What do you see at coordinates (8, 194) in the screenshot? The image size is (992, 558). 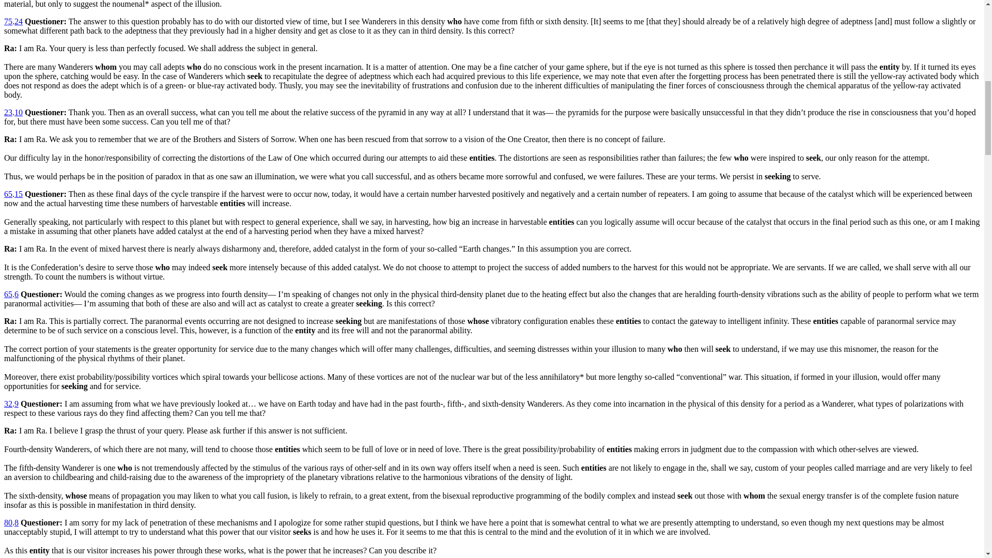 I see `65` at bounding box center [8, 194].